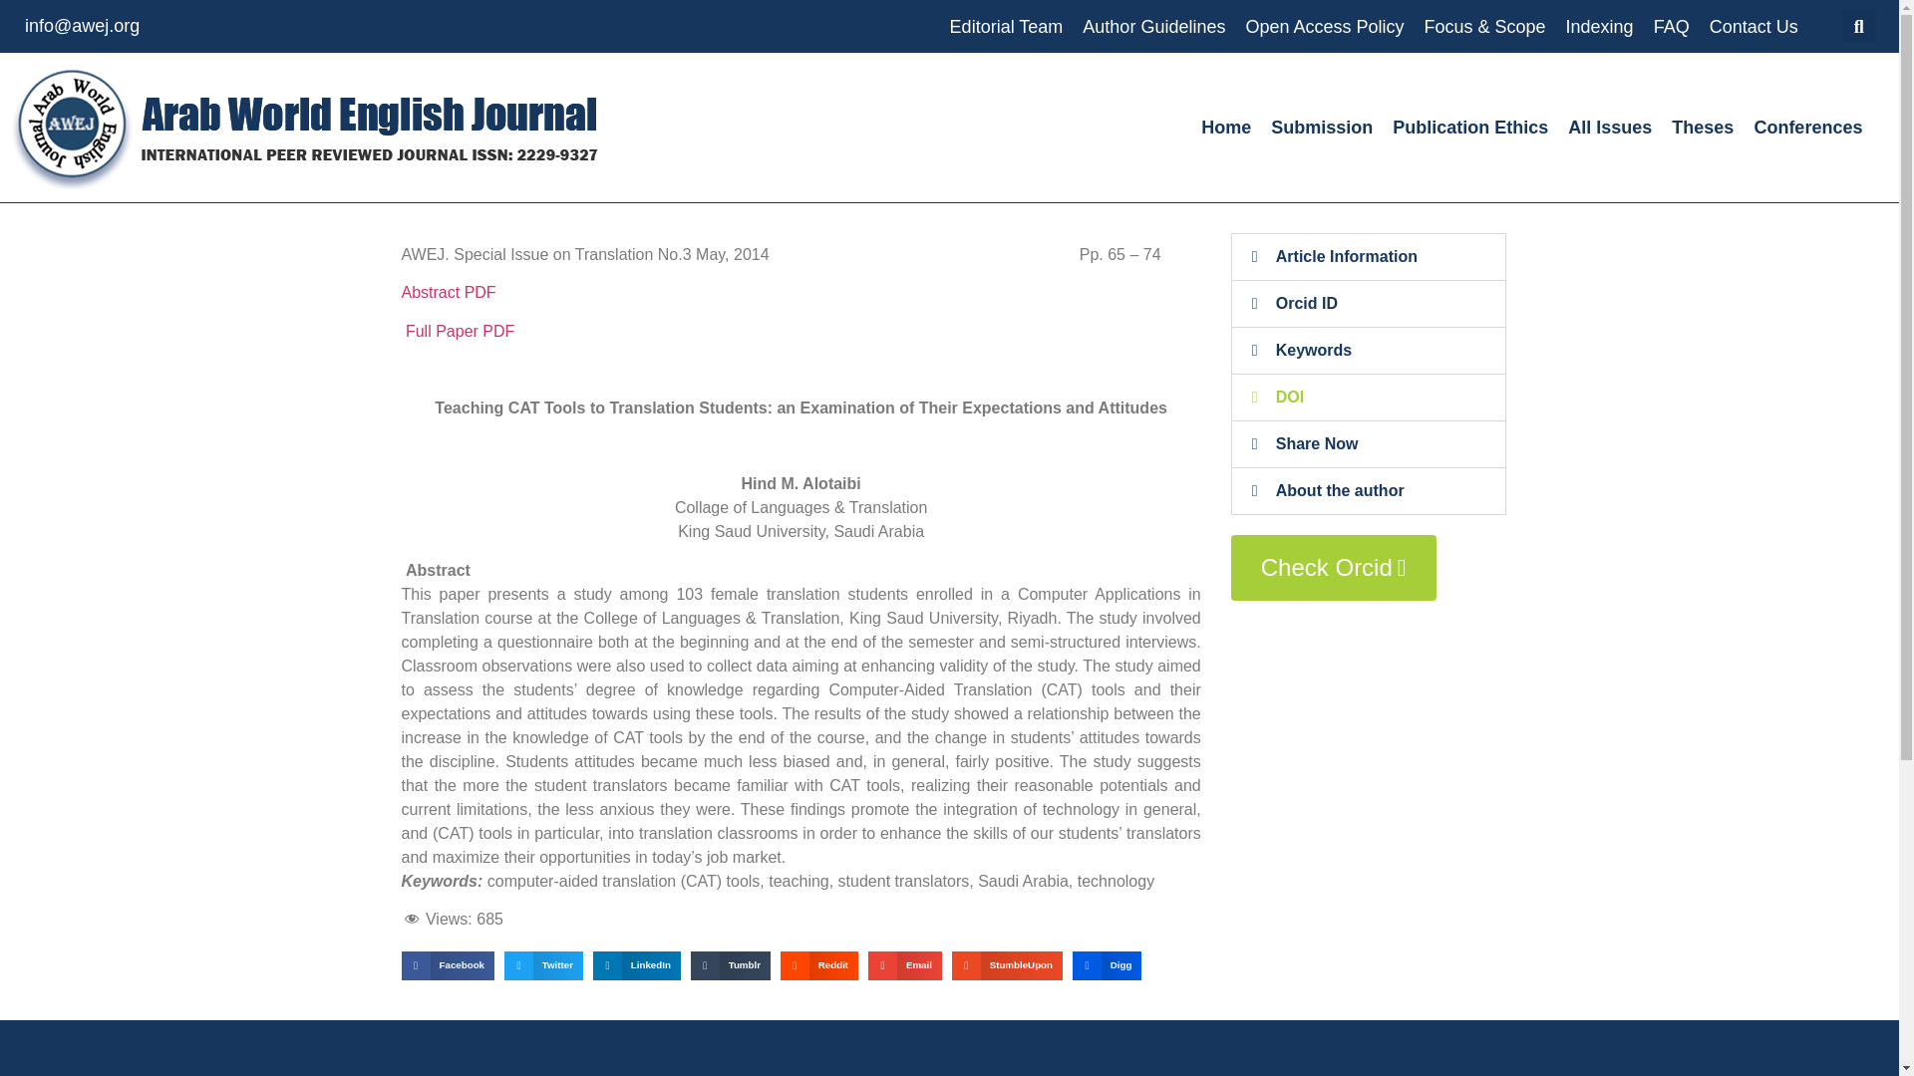 The image size is (1914, 1076). Describe the element at coordinates (1599, 26) in the screenshot. I see `Indexing` at that location.